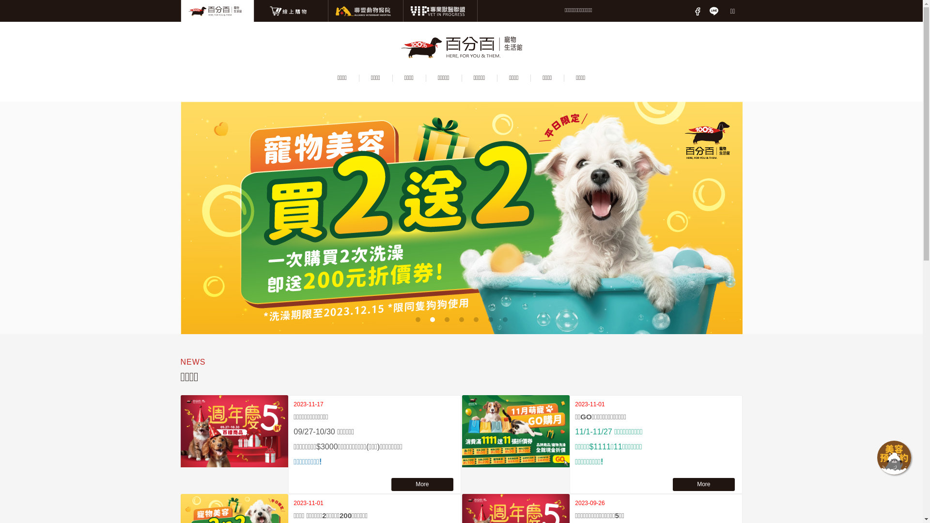 The width and height of the screenshot is (930, 523). What do you see at coordinates (505, 320) in the screenshot?
I see `7` at bounding box center [505, 320].